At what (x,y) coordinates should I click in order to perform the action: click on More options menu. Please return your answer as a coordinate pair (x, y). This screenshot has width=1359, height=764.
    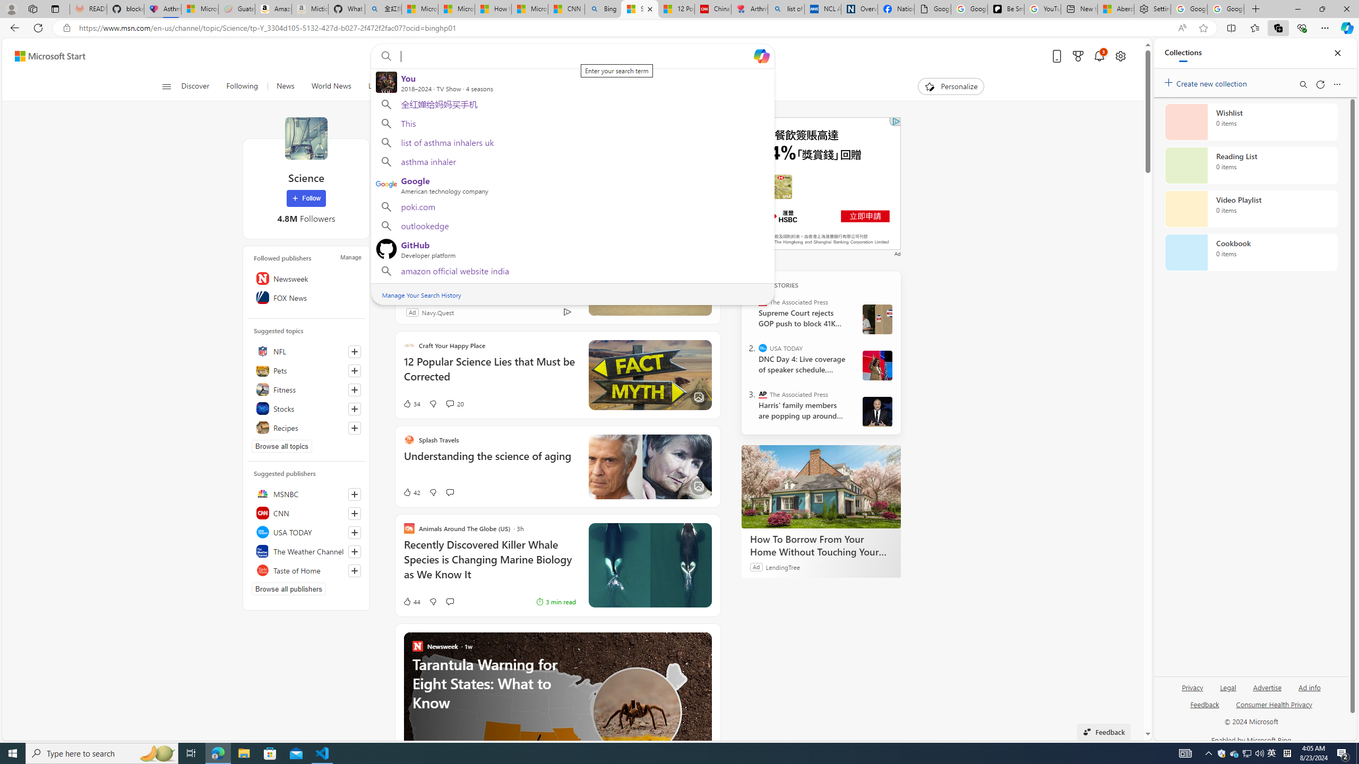
    Looking at the image, I should click on (1337, 84).